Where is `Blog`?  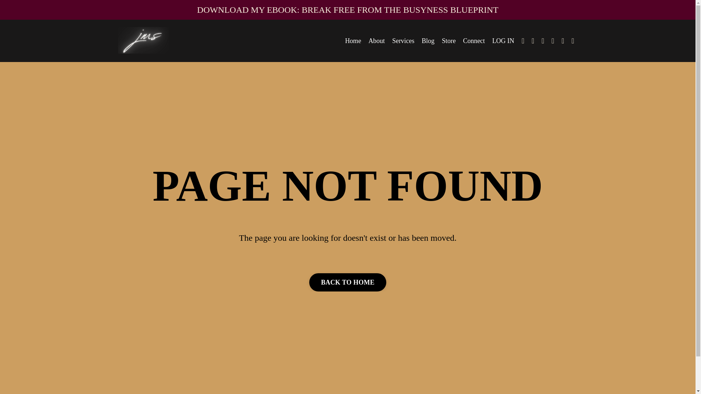
Blog is located at coordinates (428, 41).